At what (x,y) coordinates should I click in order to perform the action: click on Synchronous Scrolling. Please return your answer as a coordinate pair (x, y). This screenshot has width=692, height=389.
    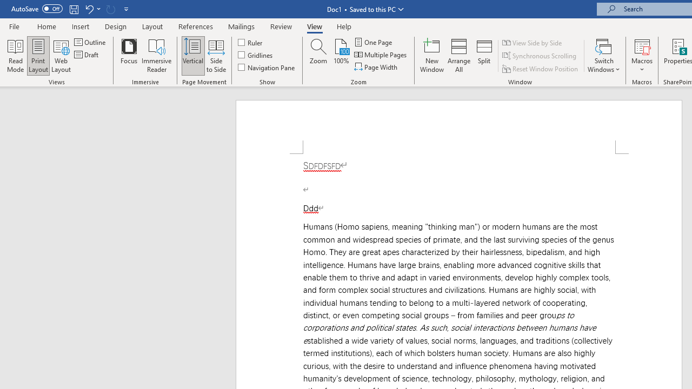
    Looking at the image, I should click on (540, 56).